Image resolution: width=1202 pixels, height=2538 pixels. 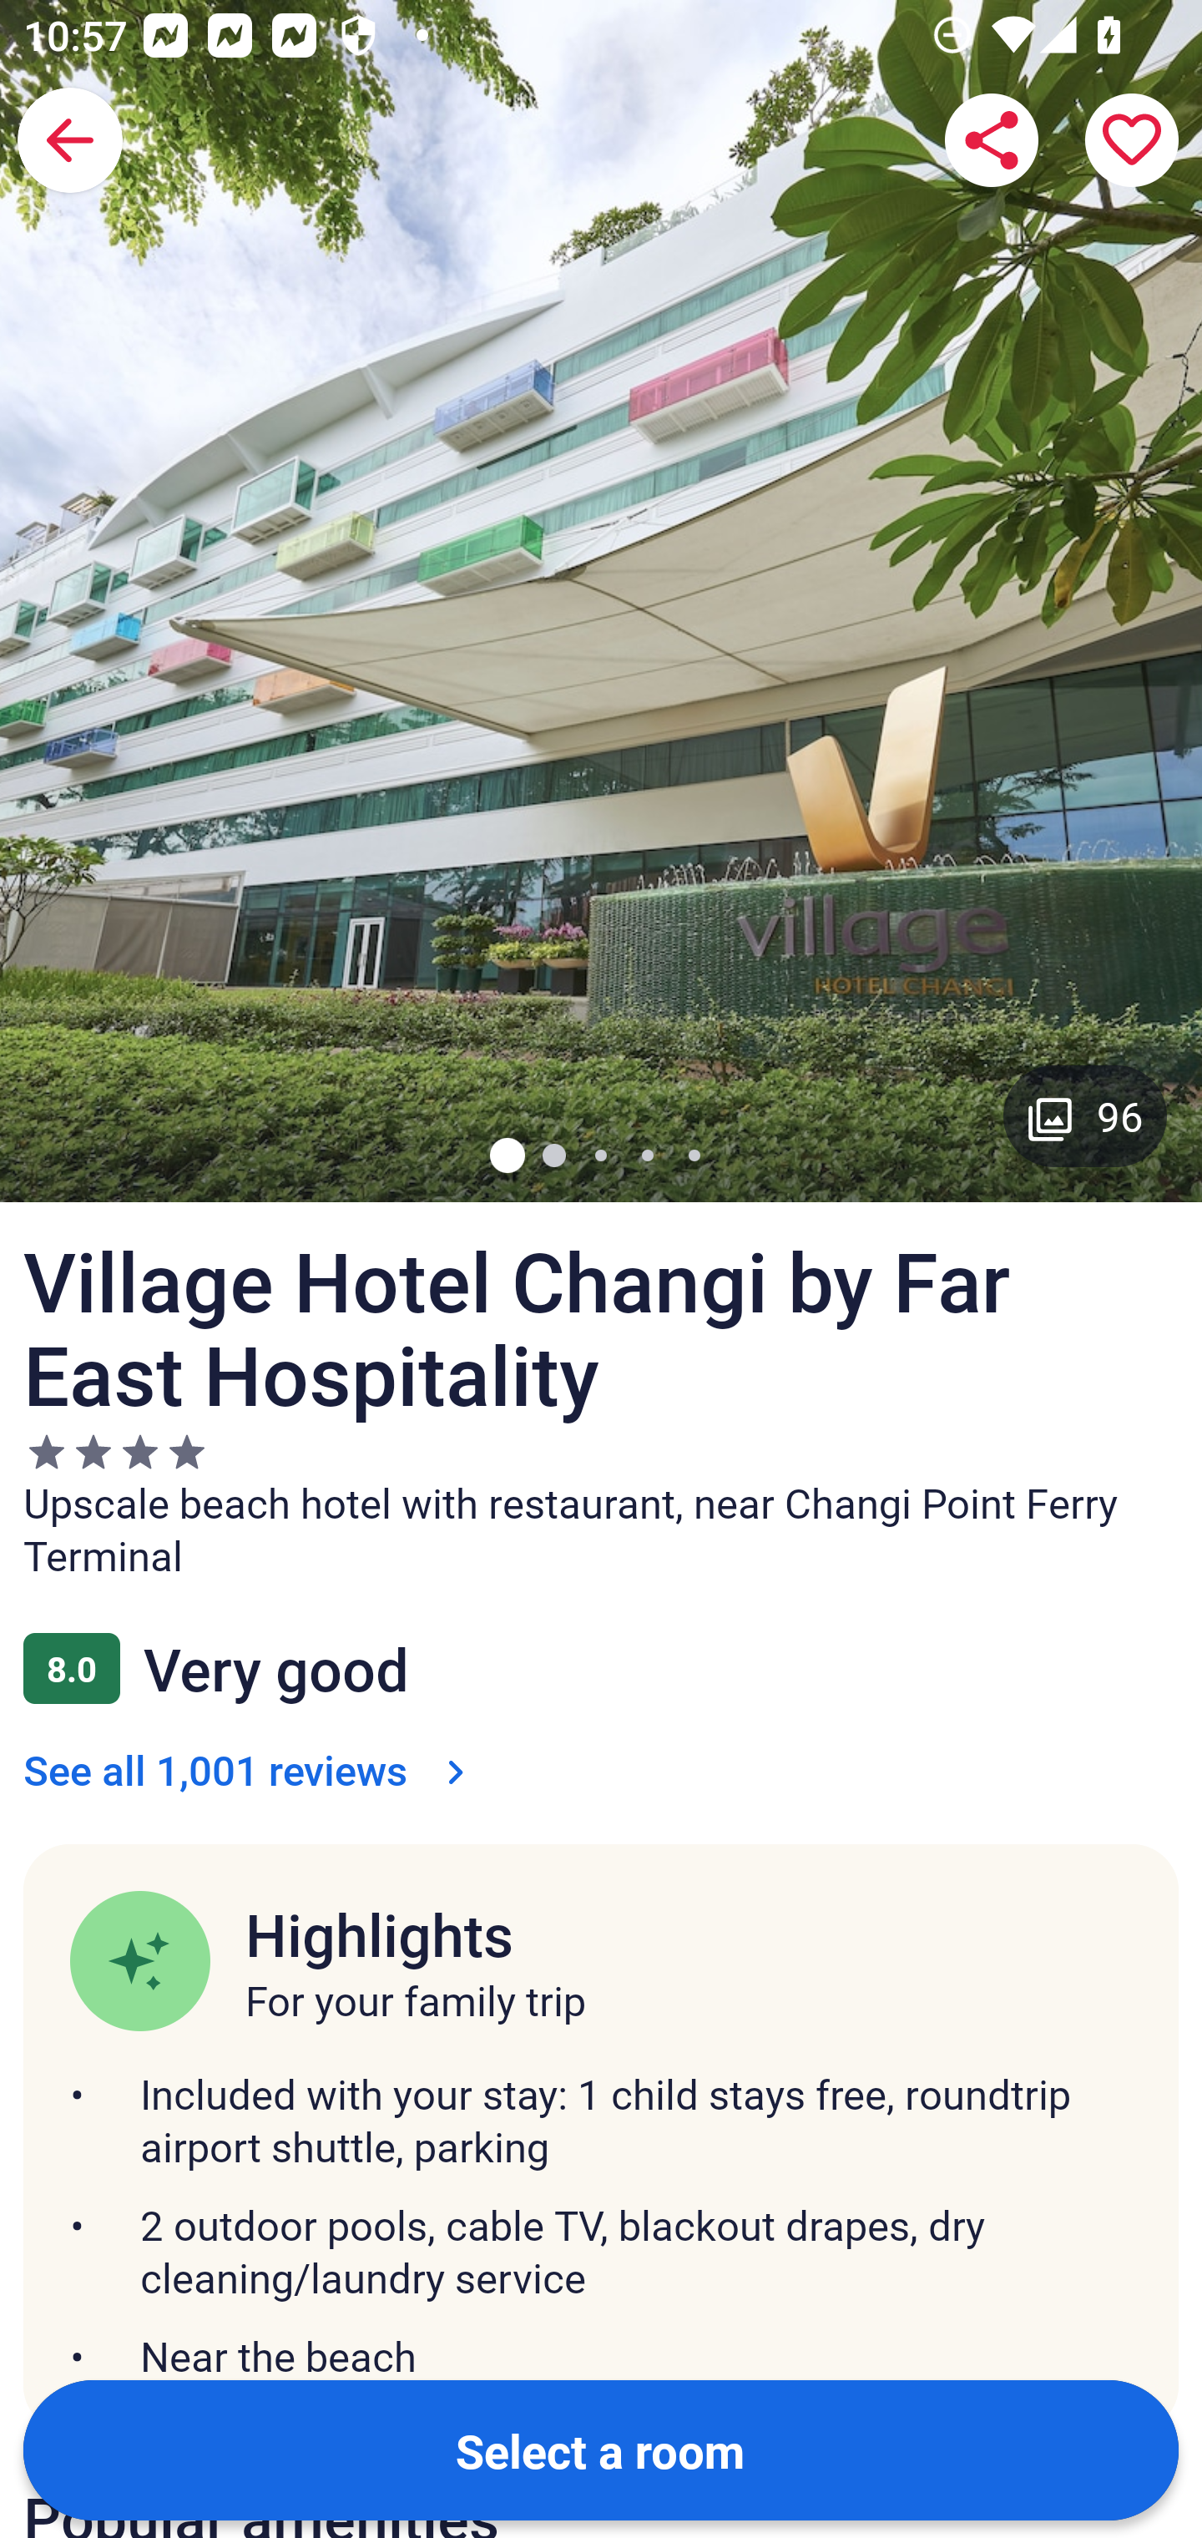 What do you see at coordinates (601, 2450) in the screenshot?
I see `Select a room Button Select a room` at bounding box center [601, 2450].